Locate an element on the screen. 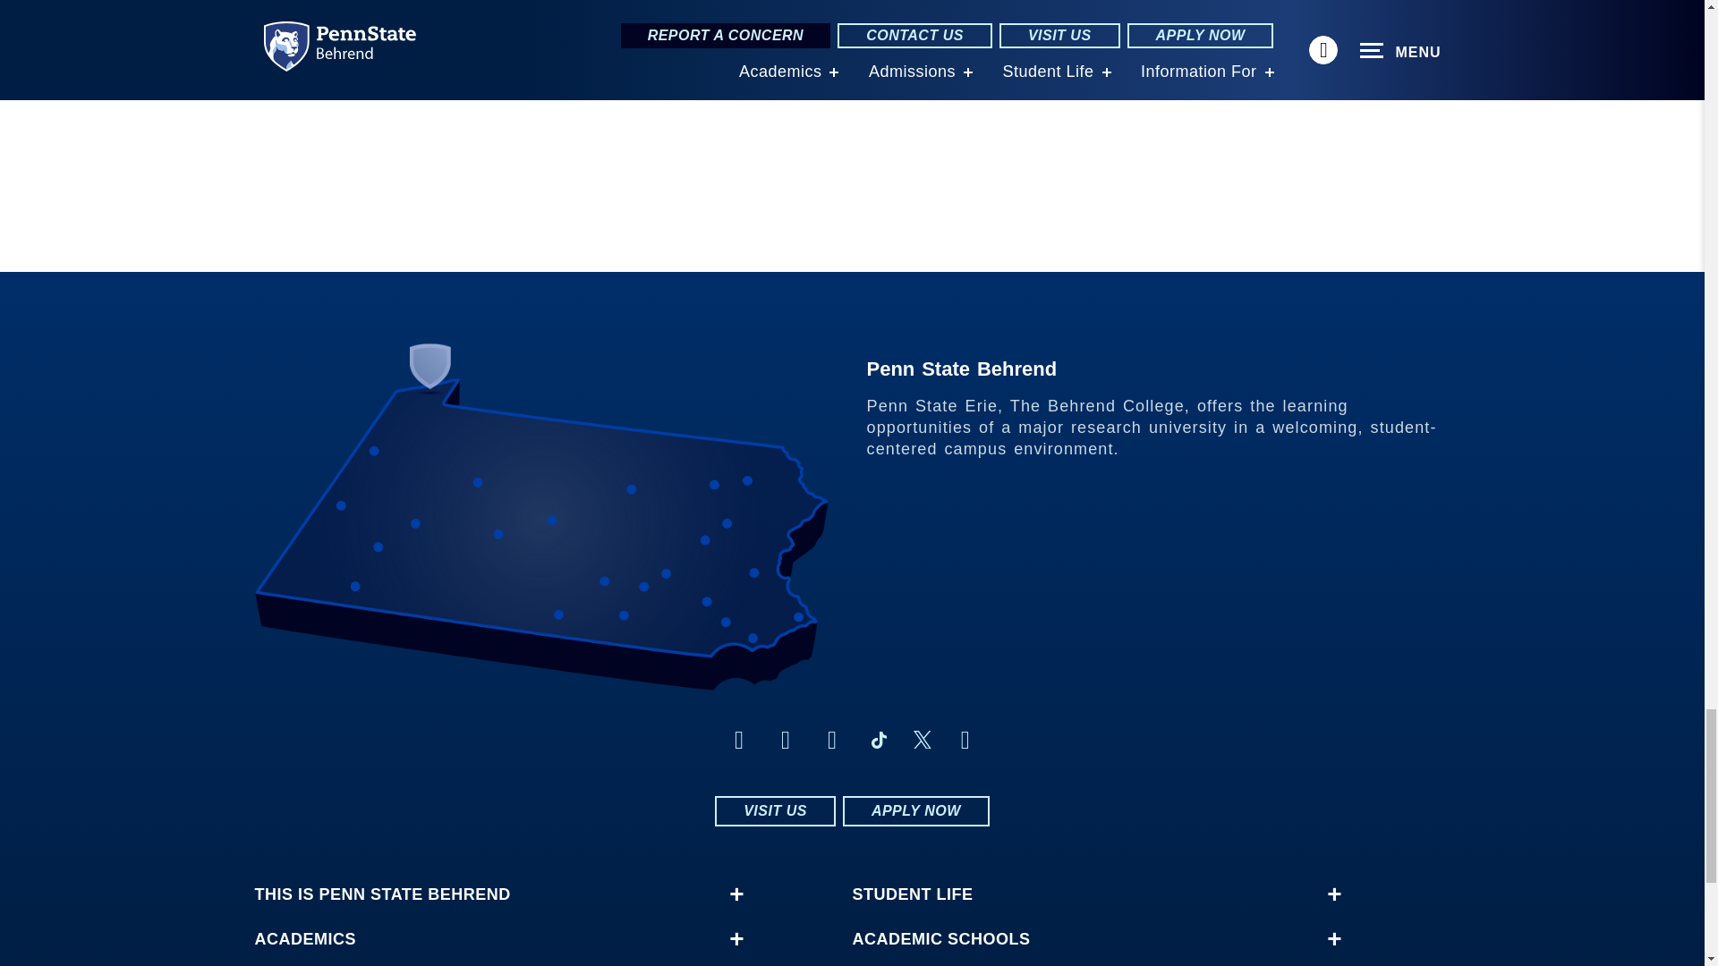 The height and width of the screenshot is (966, 1718). LinkedIn is located at coordinates (832, 741).